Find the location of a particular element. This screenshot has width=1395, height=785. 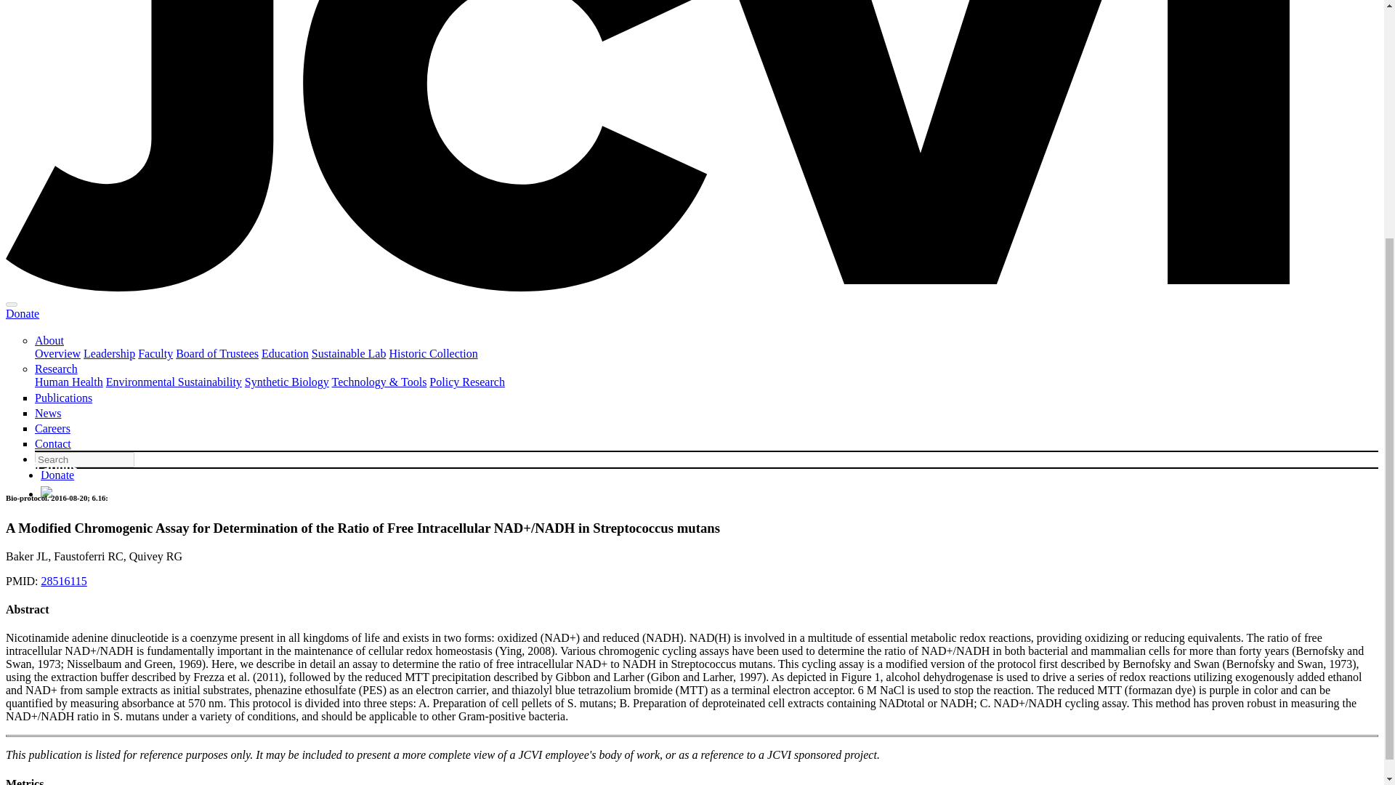

28516115 is located at coordinates (63, 580).